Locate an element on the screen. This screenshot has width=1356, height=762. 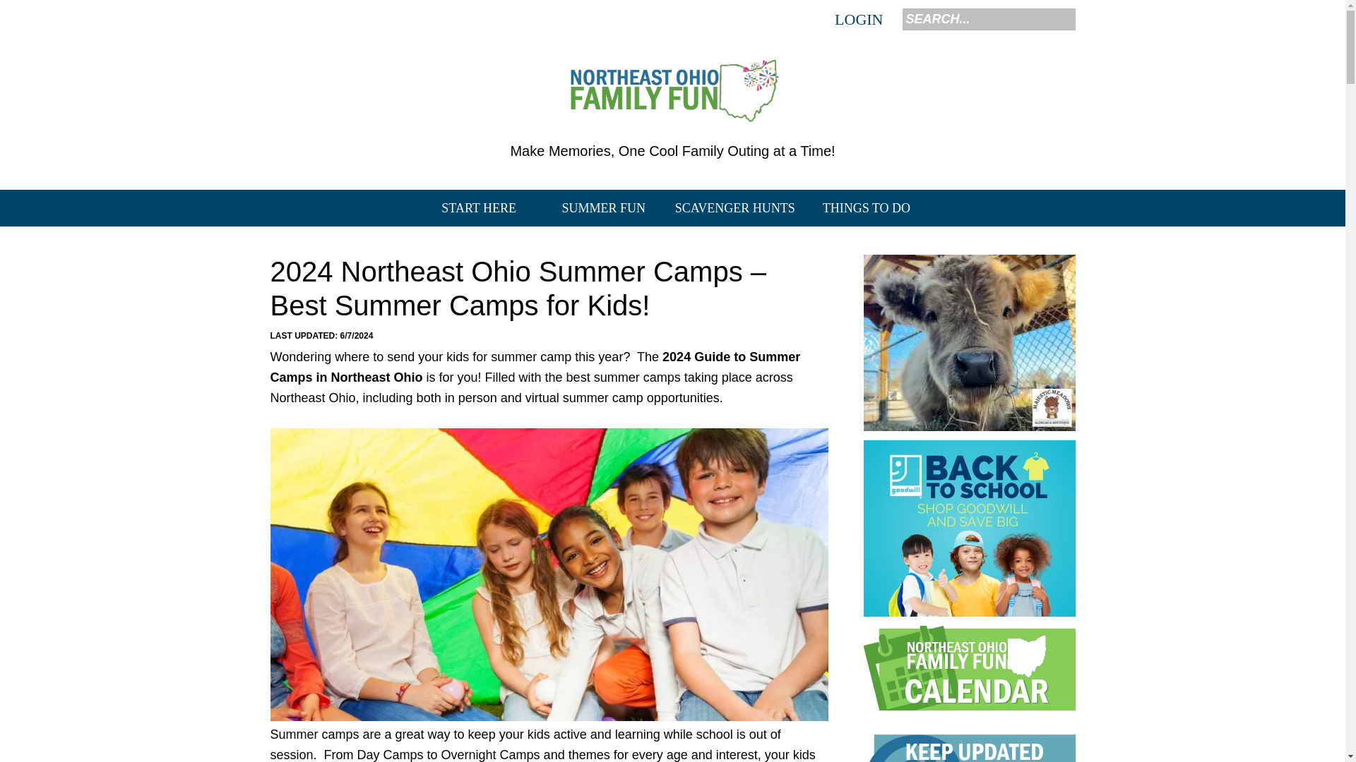
LOGIN is located at coordinates (858, 20).